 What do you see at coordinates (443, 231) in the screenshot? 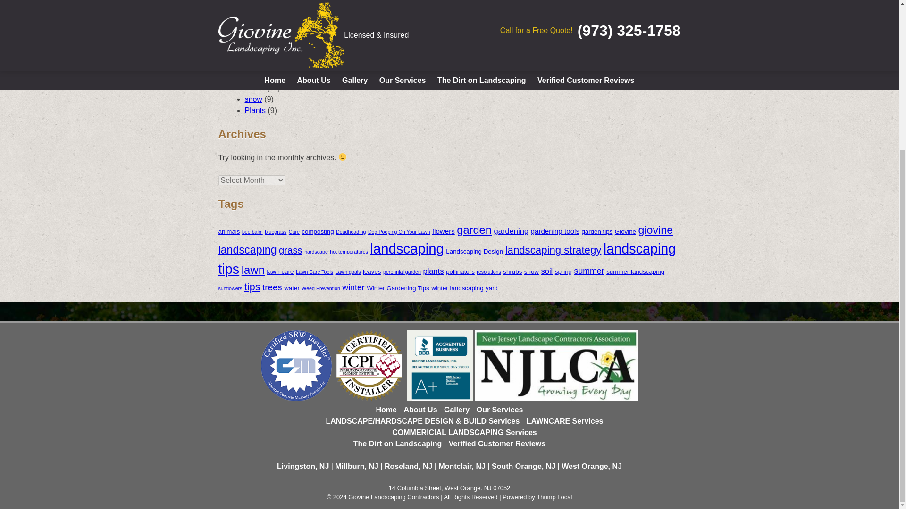
I see `flowers` at bounding box center [443, 231].